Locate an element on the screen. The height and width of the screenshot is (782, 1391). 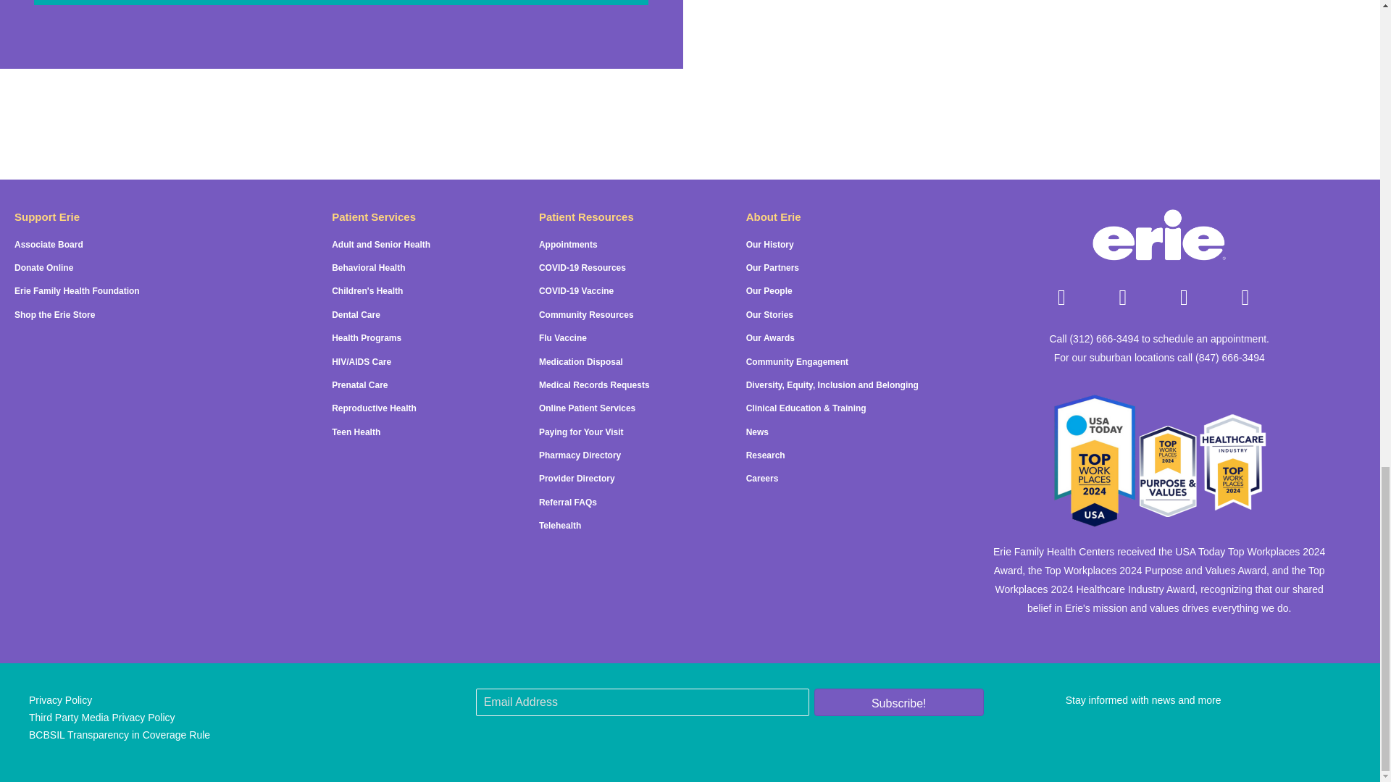
About Erie is located at coordinates (773, 216).